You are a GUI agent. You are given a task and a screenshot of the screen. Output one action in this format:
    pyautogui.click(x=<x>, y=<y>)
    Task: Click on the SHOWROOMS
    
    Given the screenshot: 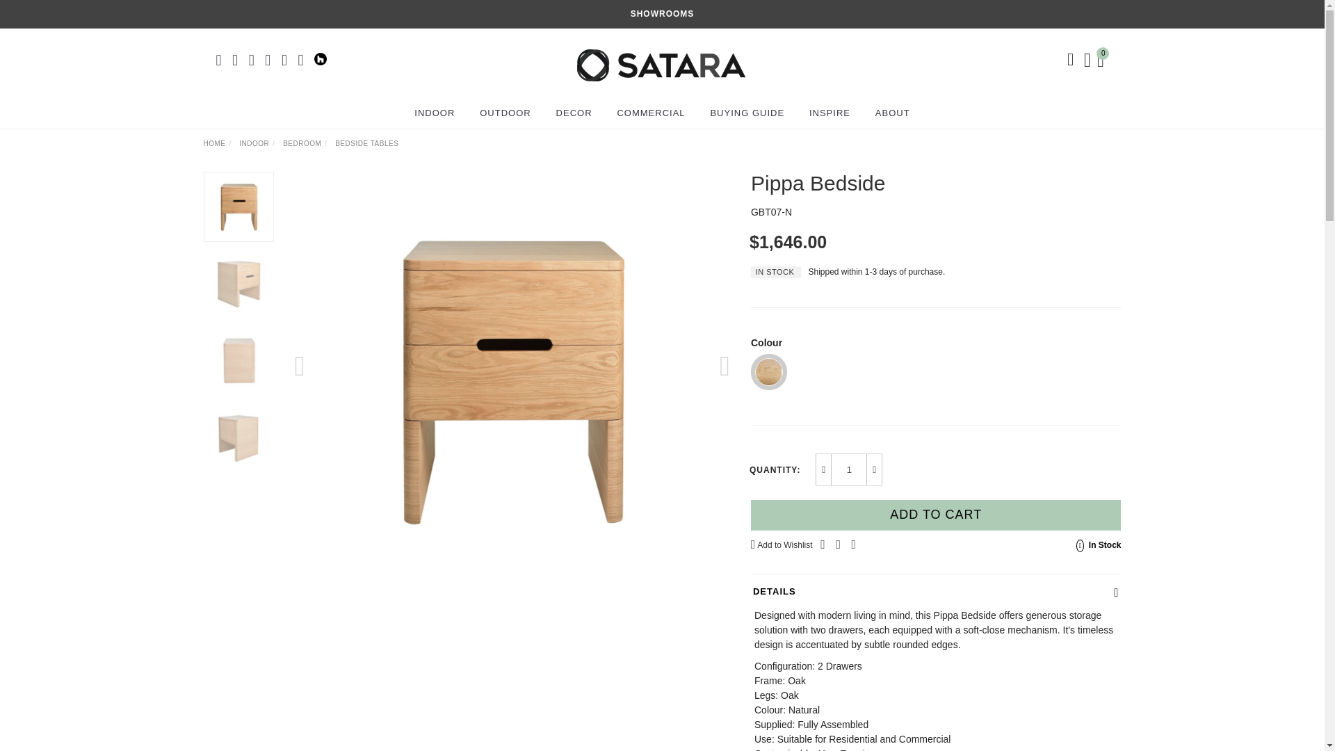 What is the action you would take?
    pyautogui.click(x=662, y=14)
    